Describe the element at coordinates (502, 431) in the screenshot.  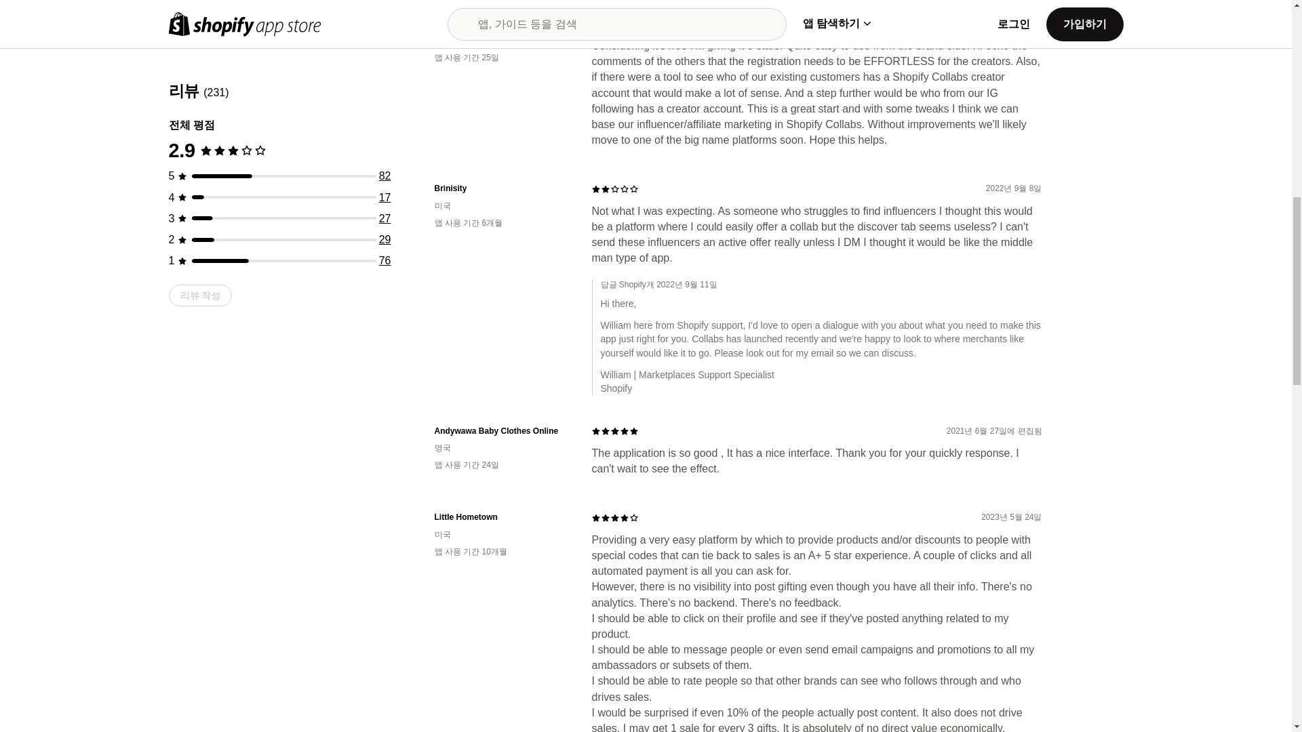
I see `Andywawa Baby Clothes Online` at that location.